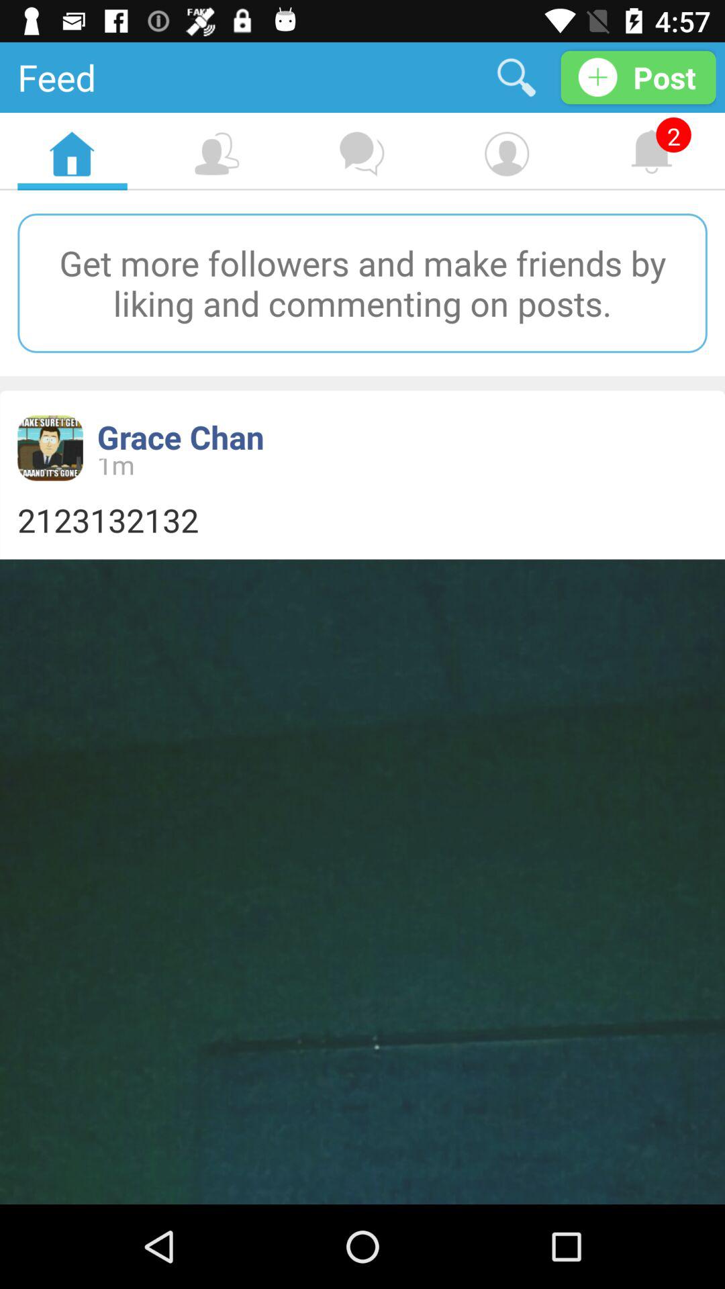 This screenshot has height=1289, width=725. I want to click on select the post, so click(638, 77).